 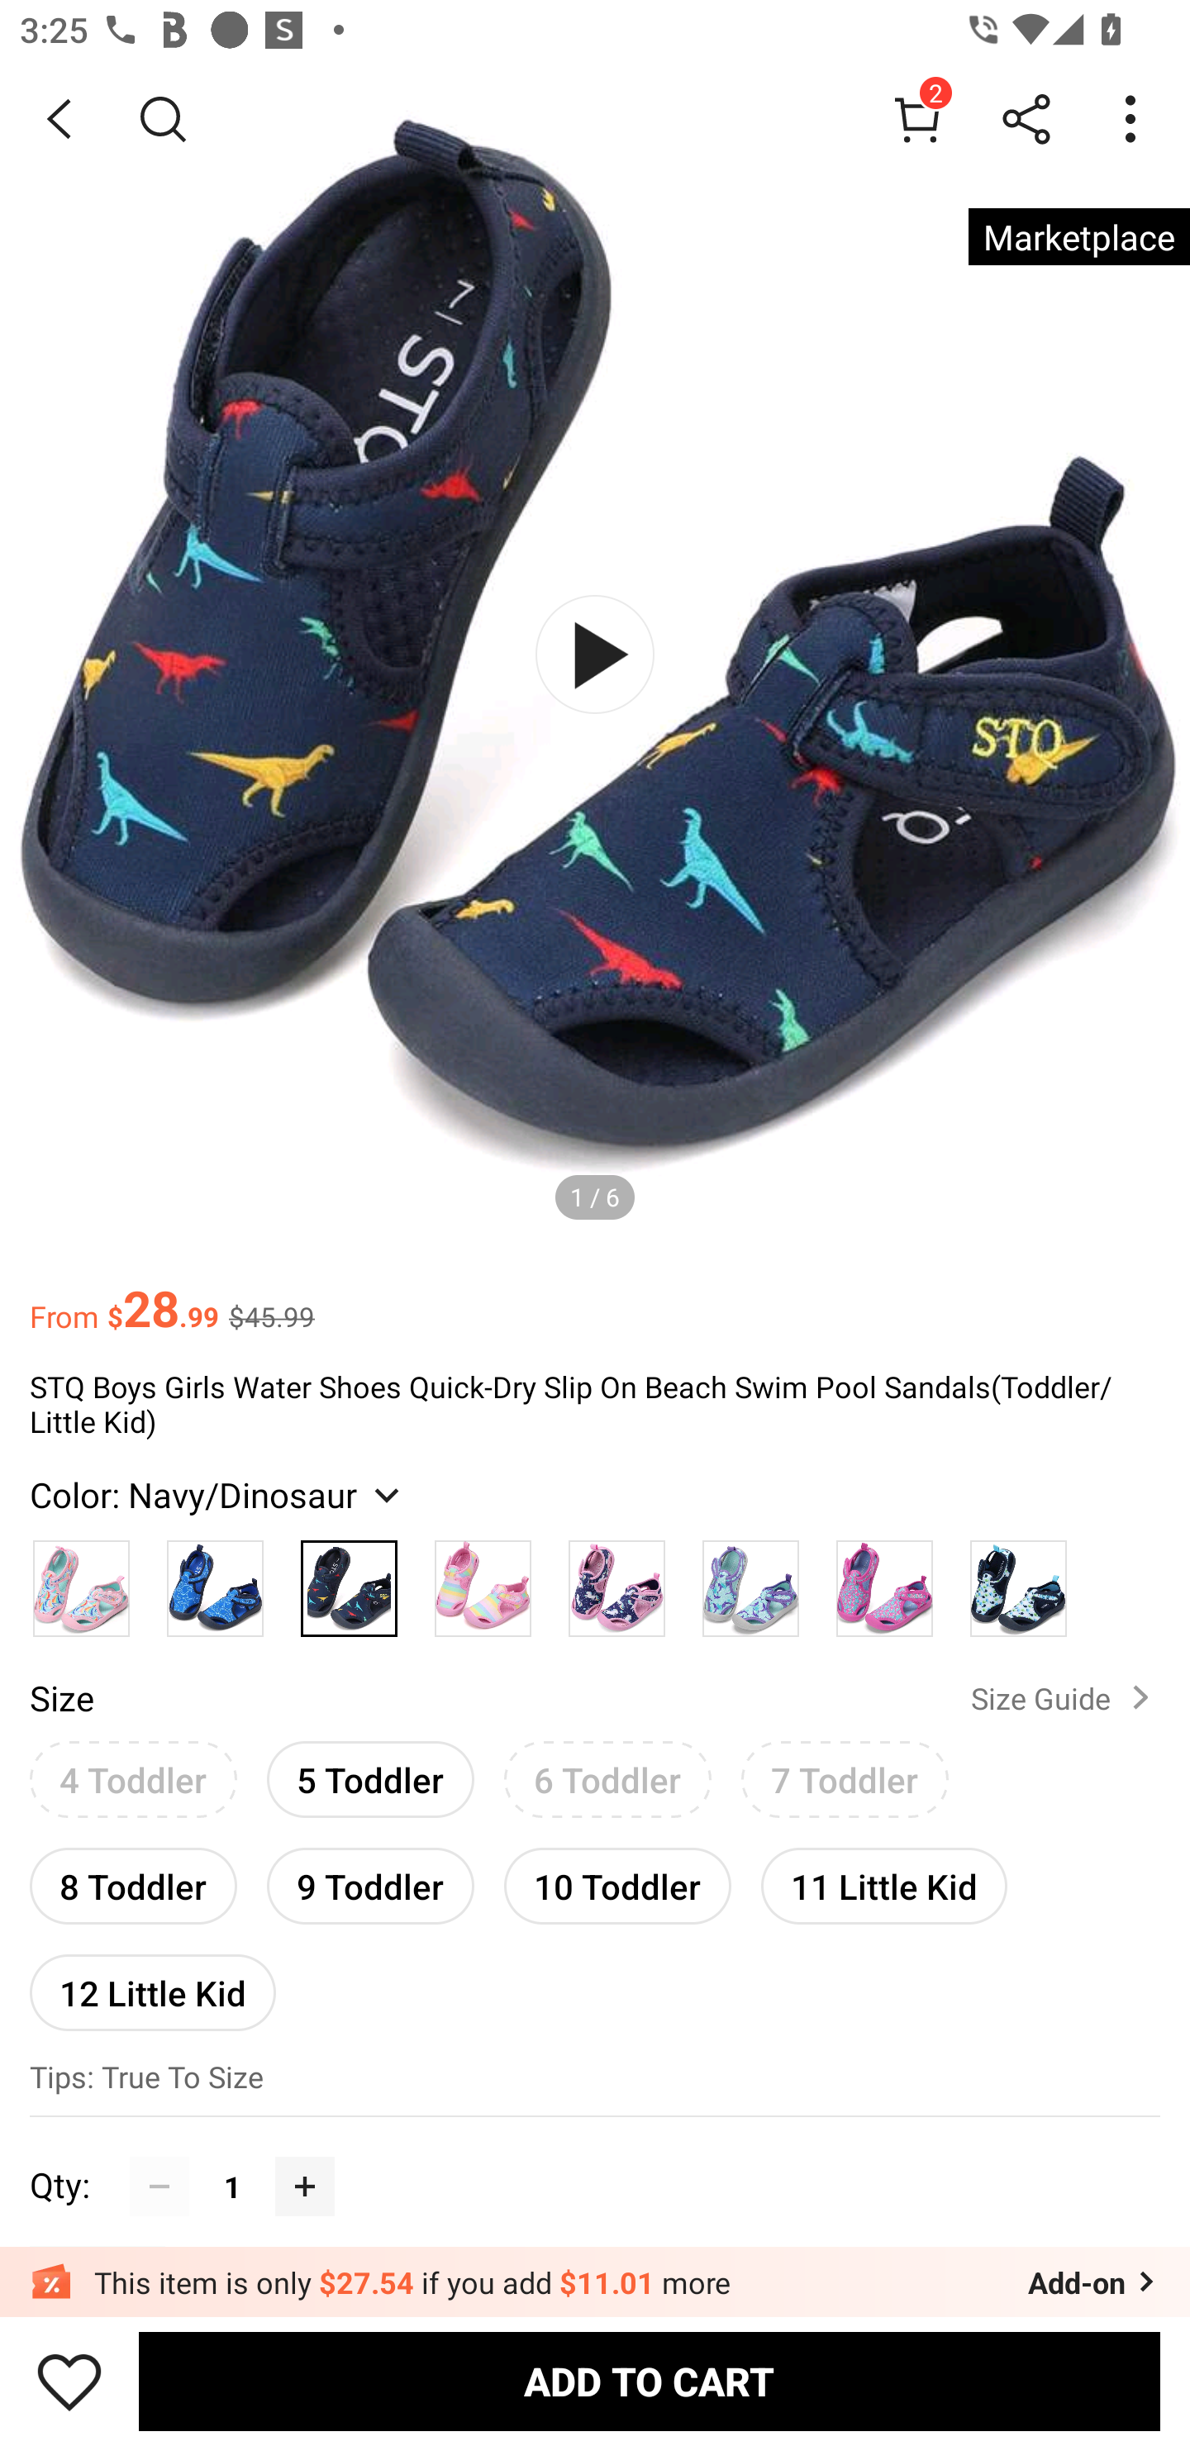 I want to click on Size Guide, so click(x=1066, y=1697).